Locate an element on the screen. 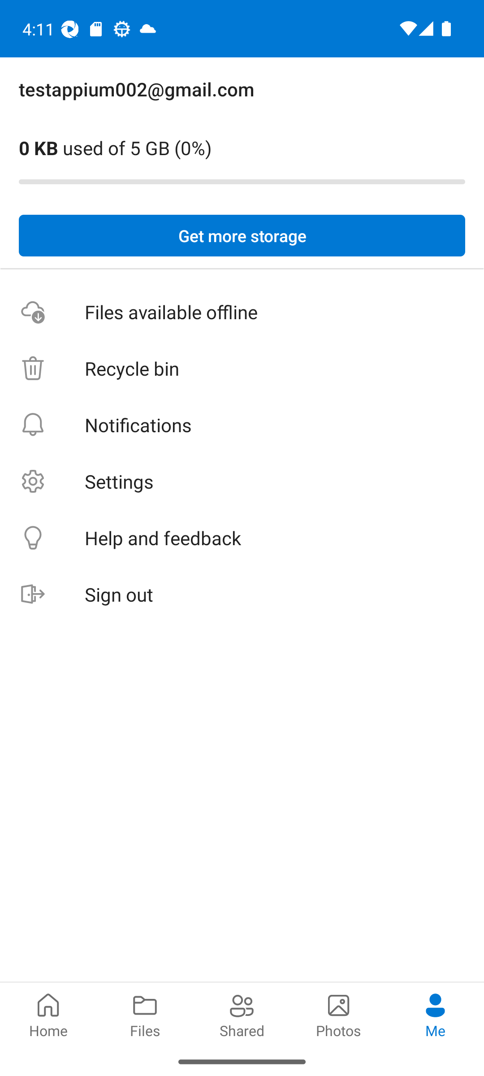 This screenshot has width=484, height=1076. Files available offline is located at coordinates (242, 312).